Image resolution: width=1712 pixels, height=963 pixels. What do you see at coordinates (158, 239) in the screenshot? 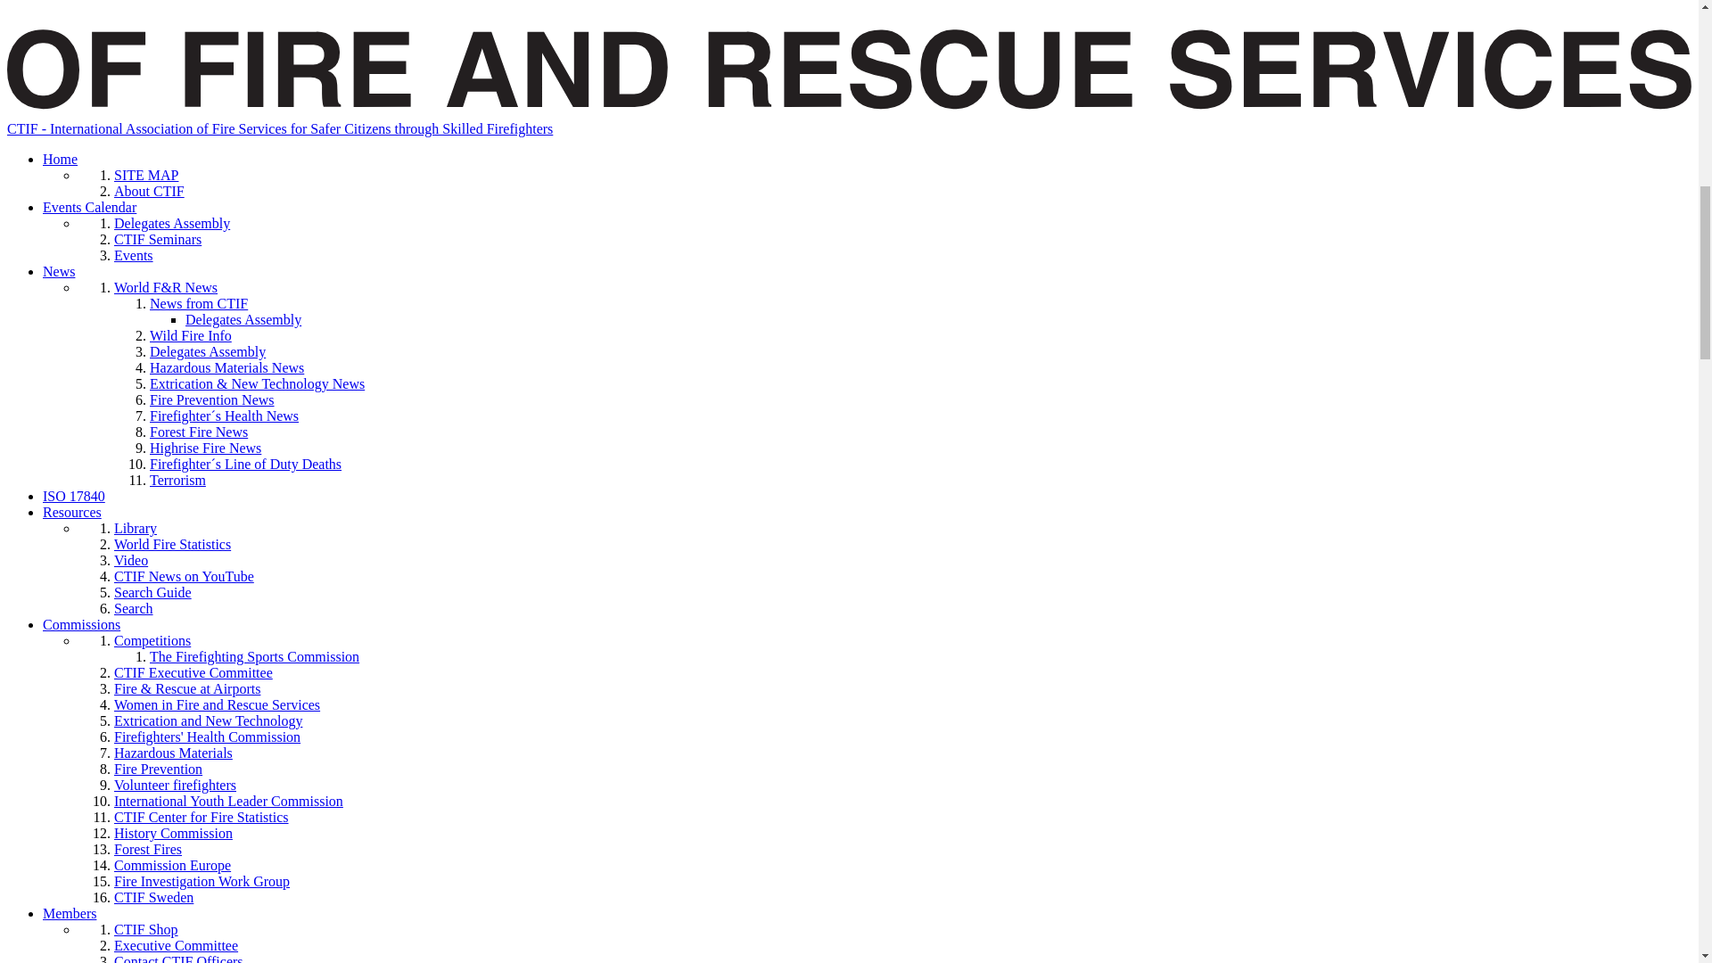
I see `CTIF Seminars` at bounding box center [158, 239].